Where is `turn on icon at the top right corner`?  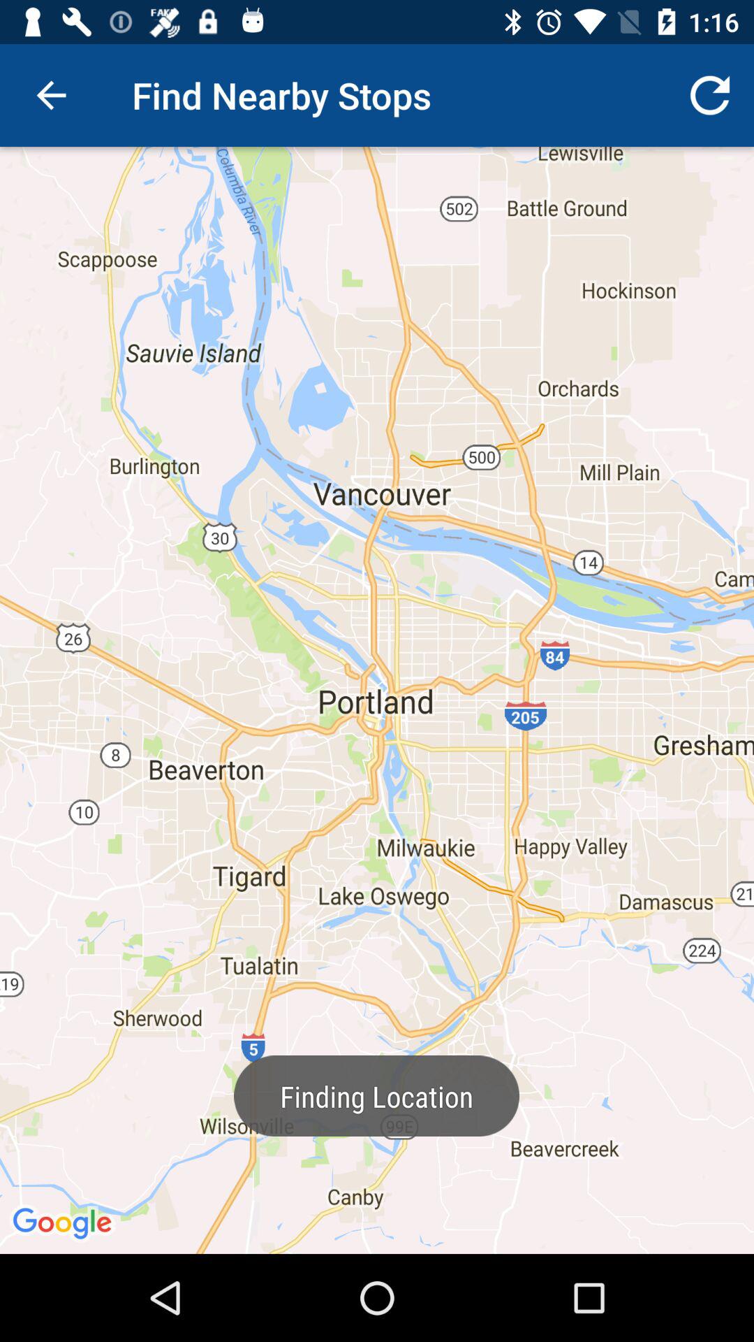
turn on icon at the top right corner is located at coordinates (709, 95).